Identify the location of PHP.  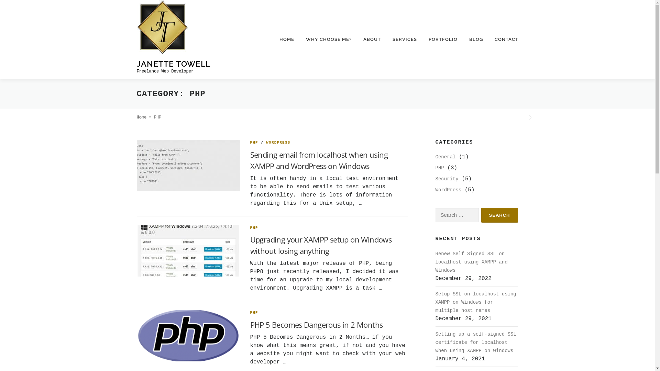
(254, 228).